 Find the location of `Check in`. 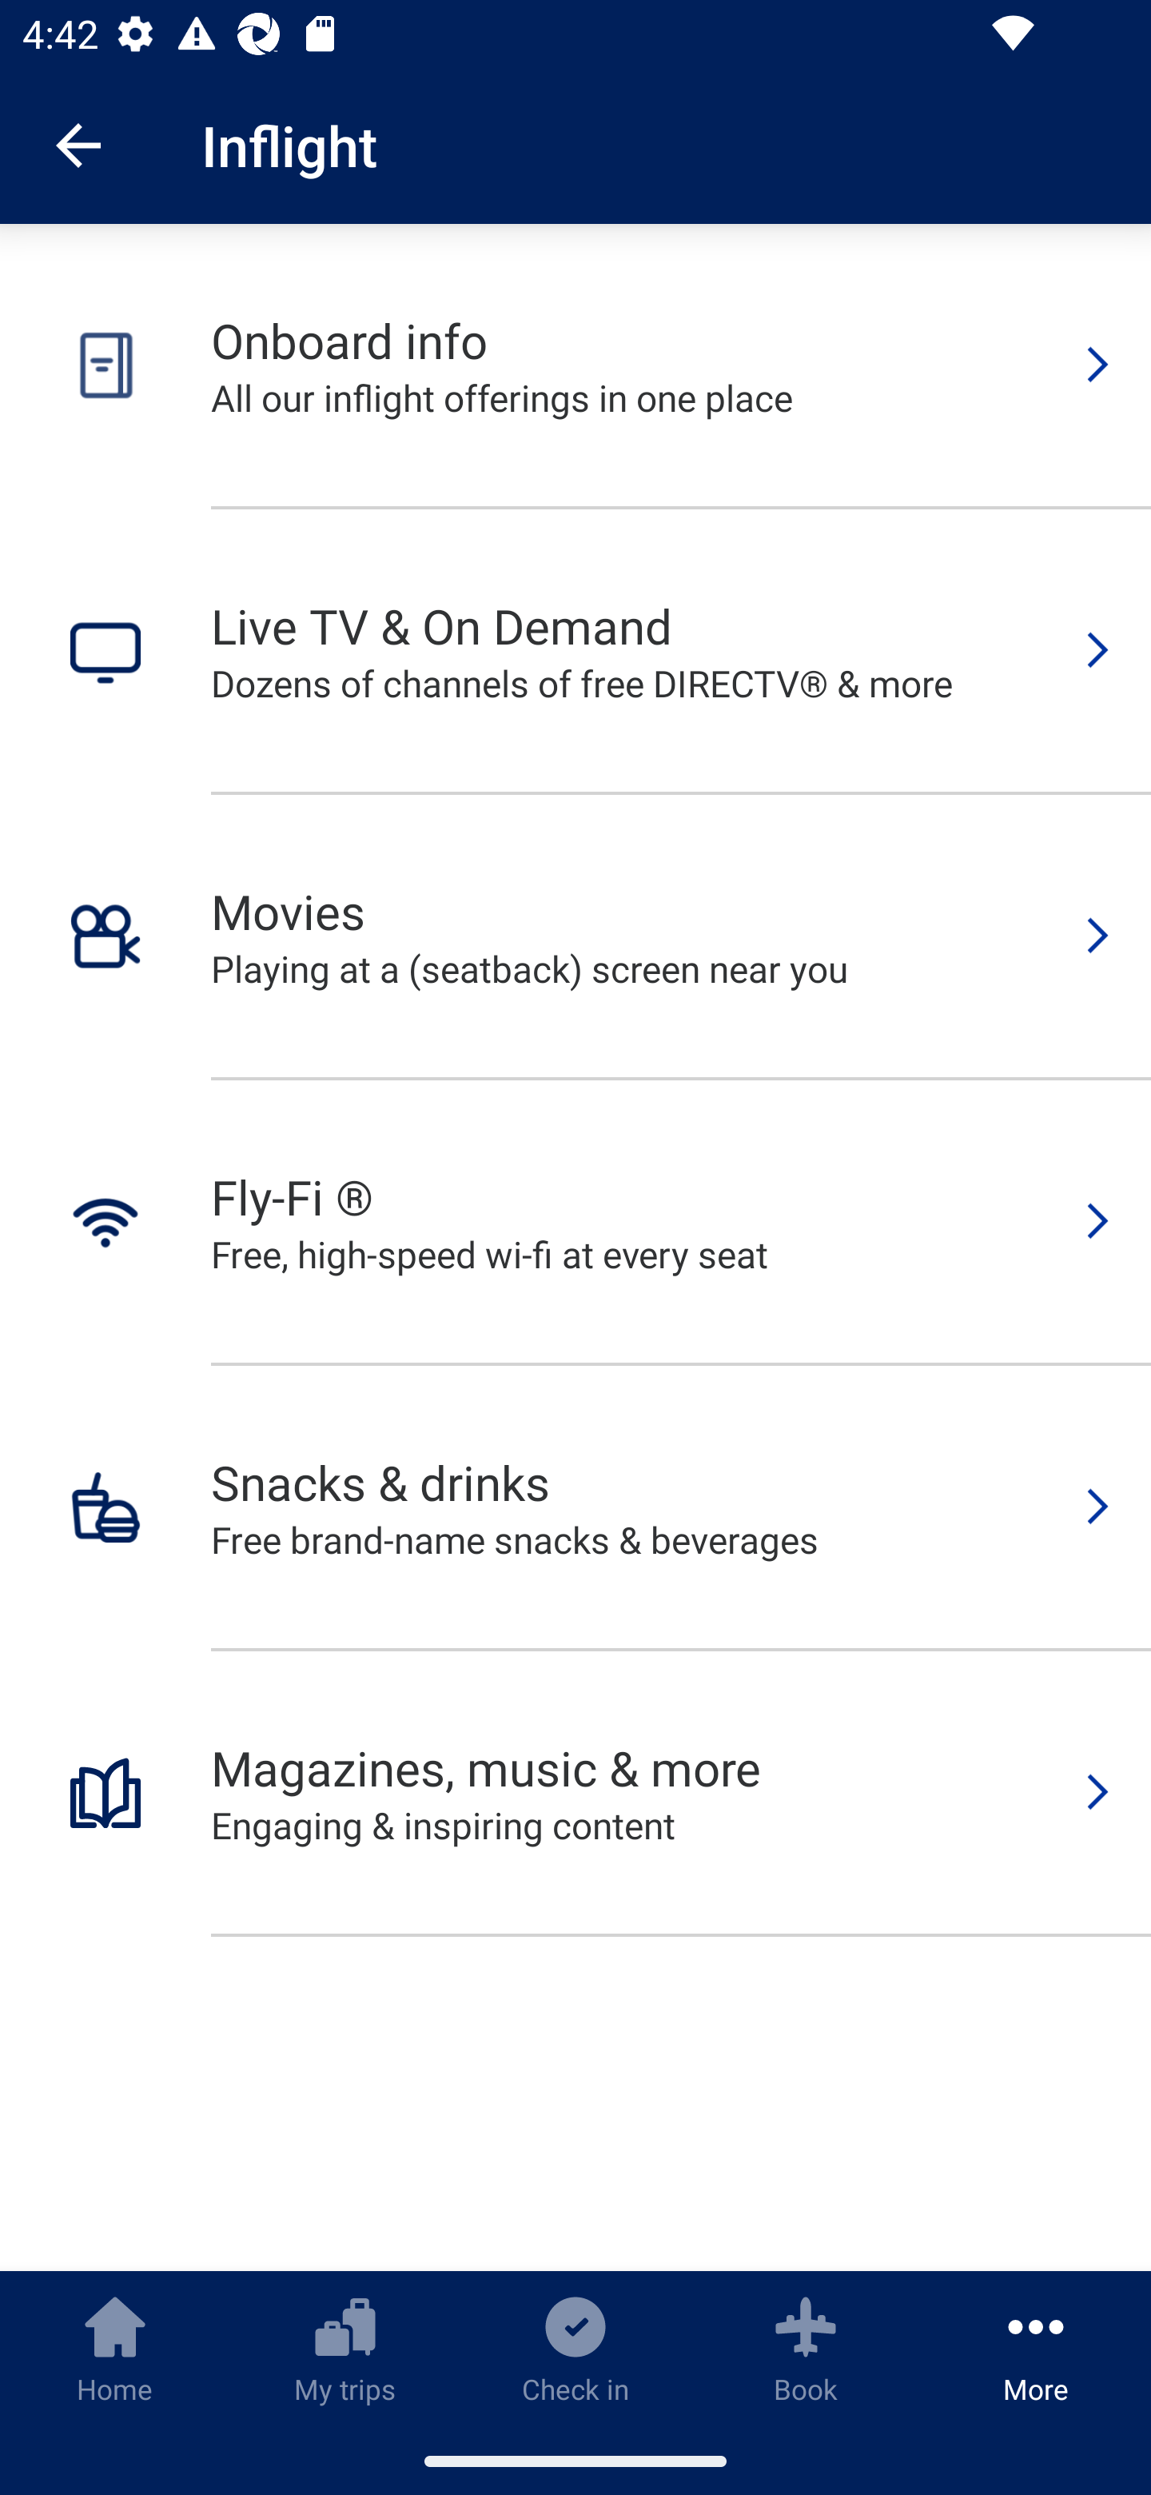

Check in is located at coordinates (575, 2349).